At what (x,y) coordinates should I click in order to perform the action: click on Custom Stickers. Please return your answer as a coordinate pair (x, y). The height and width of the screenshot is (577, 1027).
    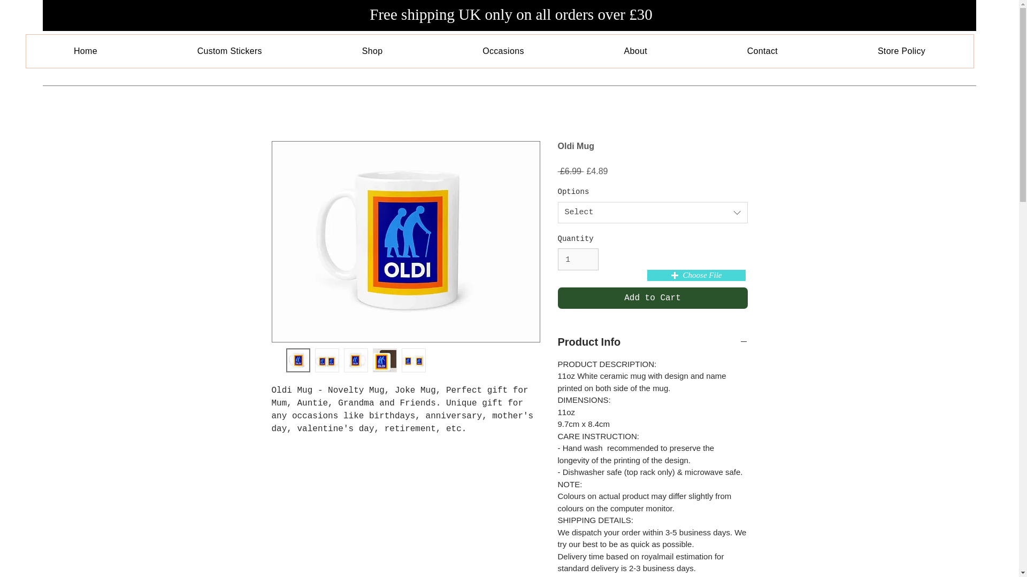
    Looking at the image, I should click on (229, 51).